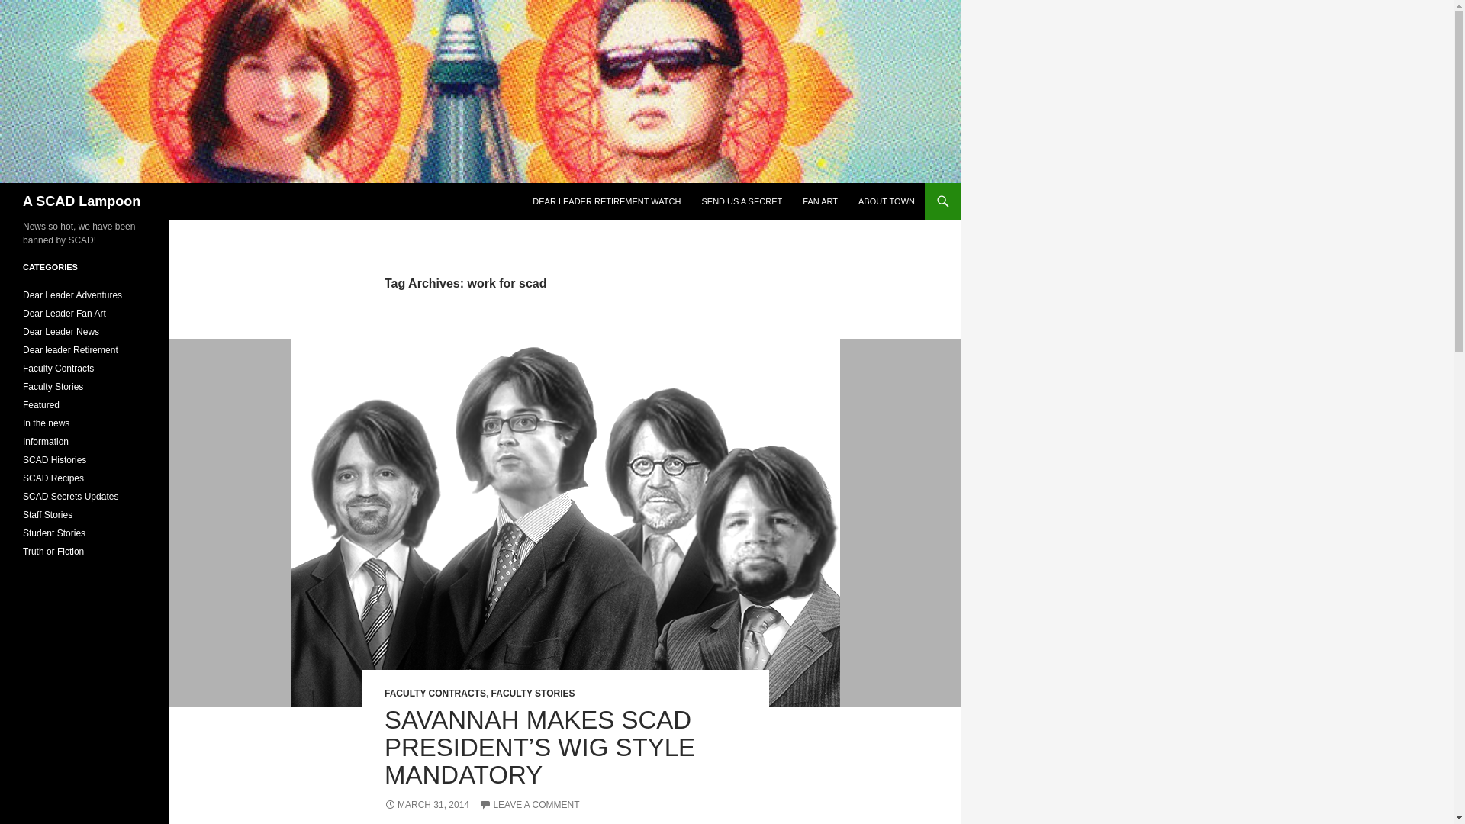  What do you see at coordinates (46, 423) in the screenshot?
I see `In the news` at bounding box center [46, 423].